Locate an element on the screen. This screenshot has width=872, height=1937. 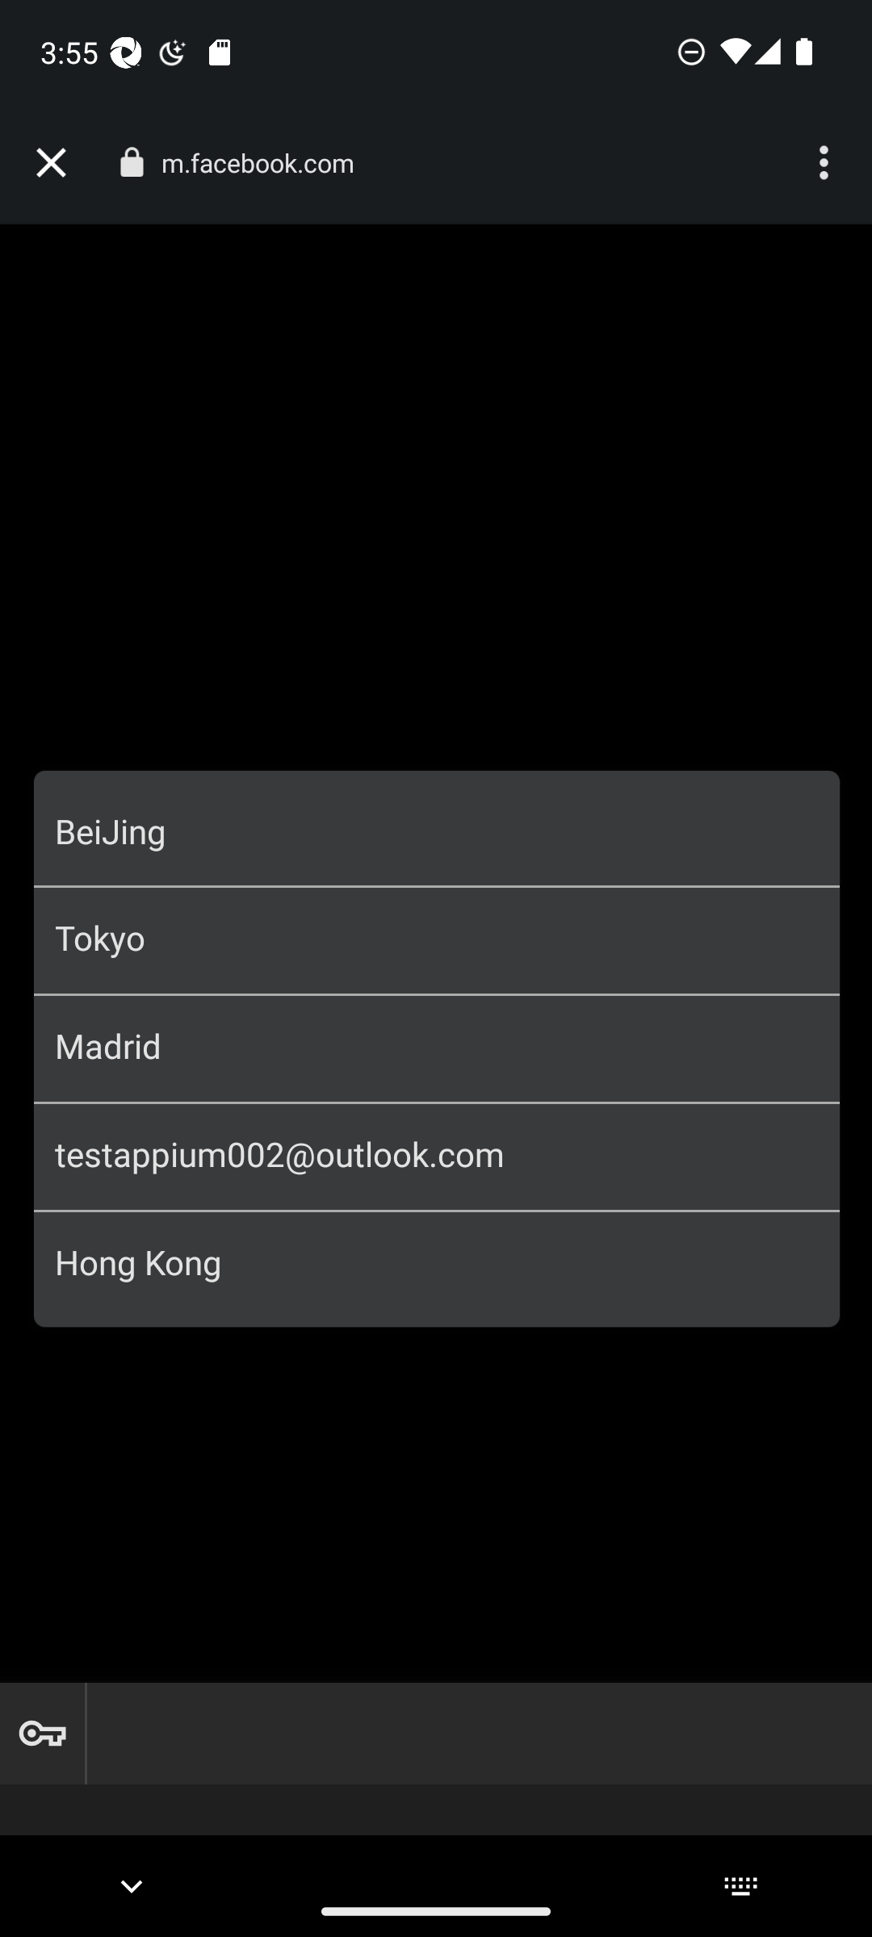
Lista completa de idiomas is located at coordinates (640, 1588).